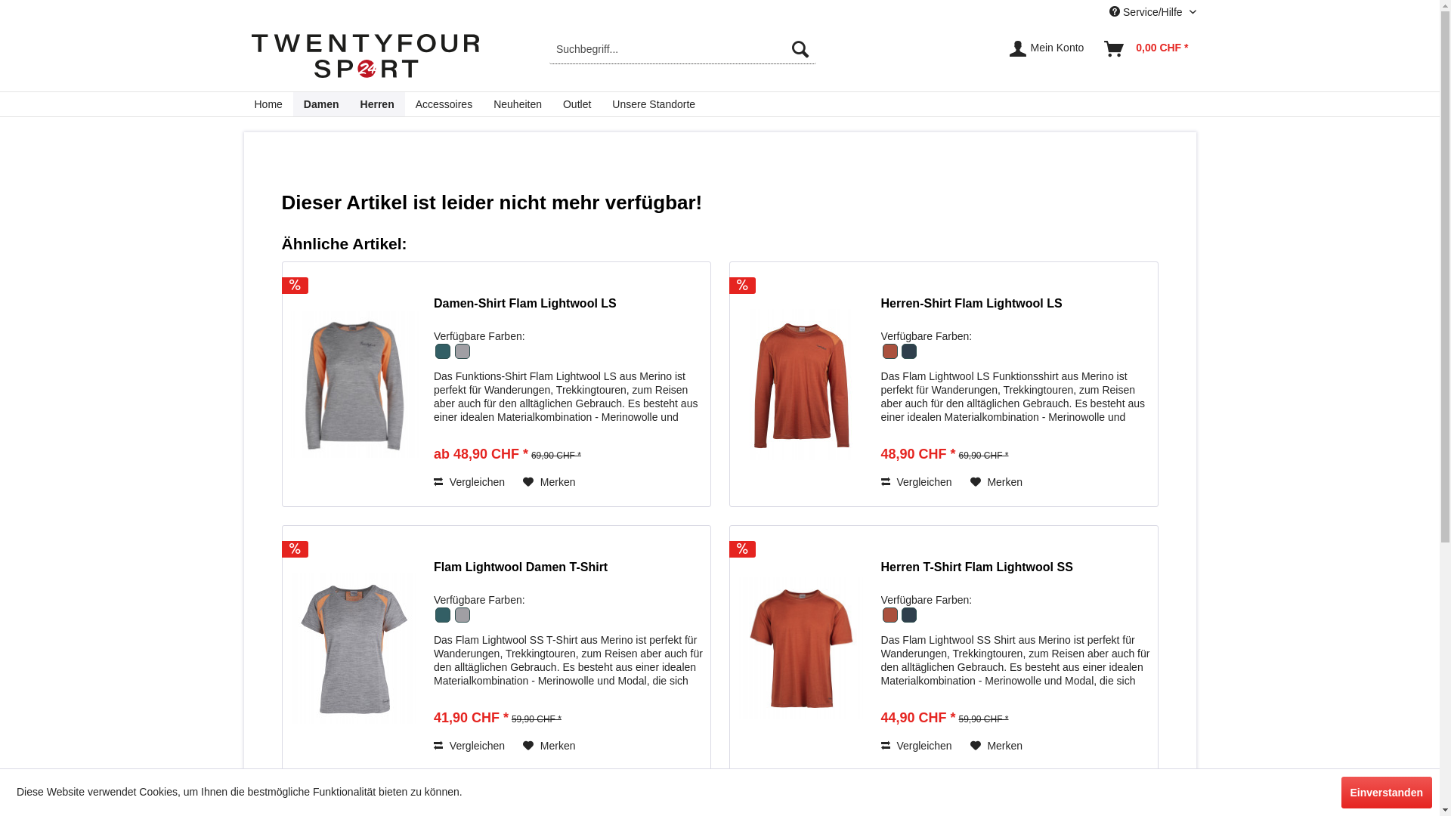 This screenshot has width=1451, height=816. Describe the element at coordinates (469, 482) in the screenshot. I see `Vergleichen` at that location.